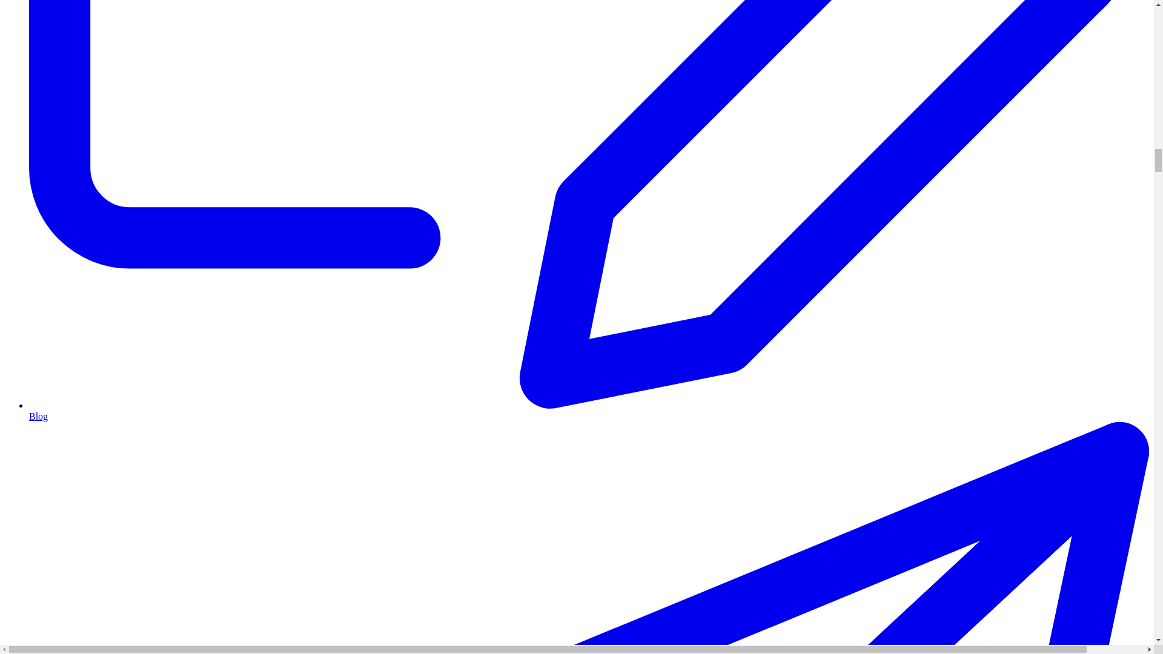  What do you see at coordinates (589, 411) in the screenshot?
I see `Blog` at bounding box center [589, 411].